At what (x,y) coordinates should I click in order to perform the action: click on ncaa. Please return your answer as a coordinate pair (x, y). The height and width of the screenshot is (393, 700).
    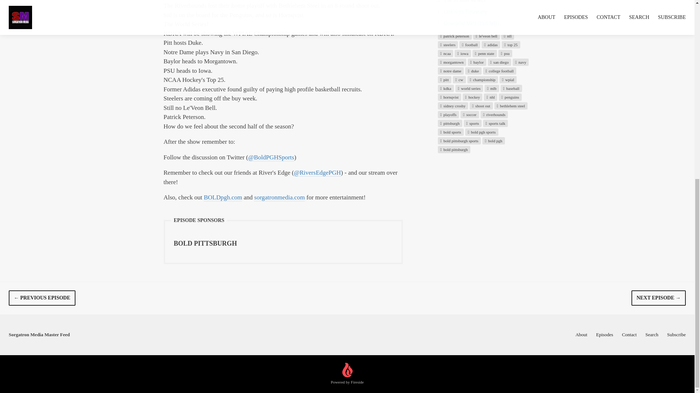
    Looking at the image, I should click on (445, 53).